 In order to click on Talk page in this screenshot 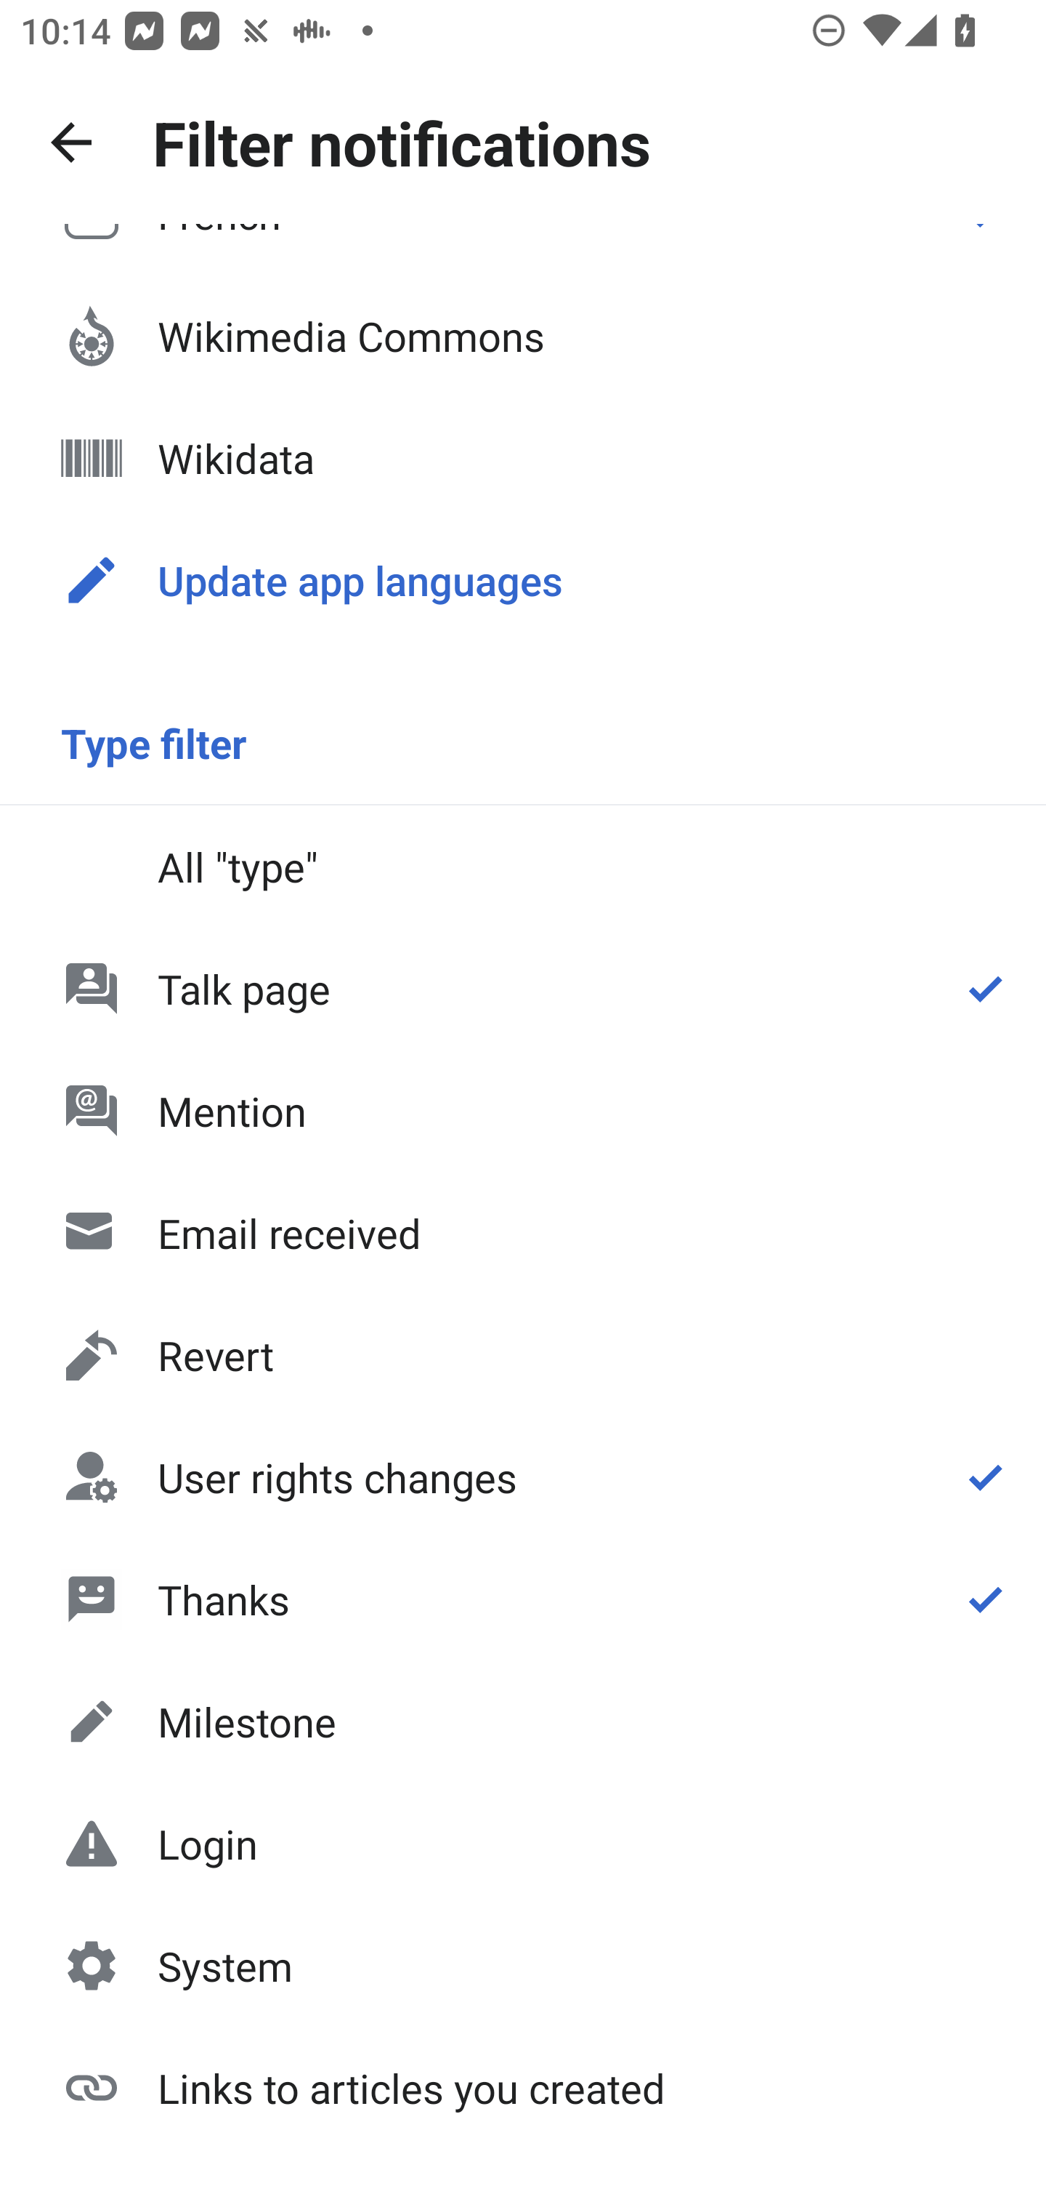, I will do `click(523, 989)`.